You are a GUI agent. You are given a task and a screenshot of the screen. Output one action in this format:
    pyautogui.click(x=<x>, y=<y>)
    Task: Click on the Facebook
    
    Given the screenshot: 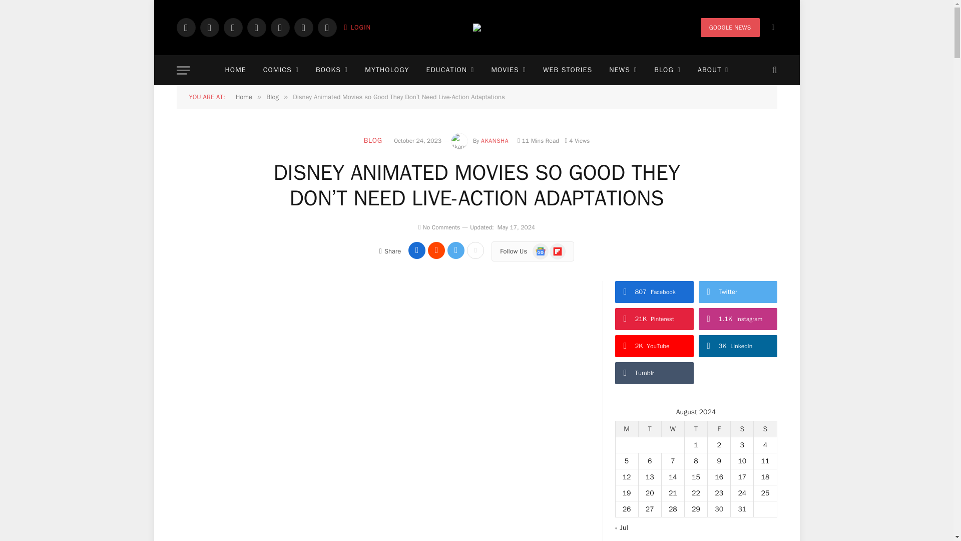 What is the action you would take?
    pyautogui.click(x=185, y=27)
    